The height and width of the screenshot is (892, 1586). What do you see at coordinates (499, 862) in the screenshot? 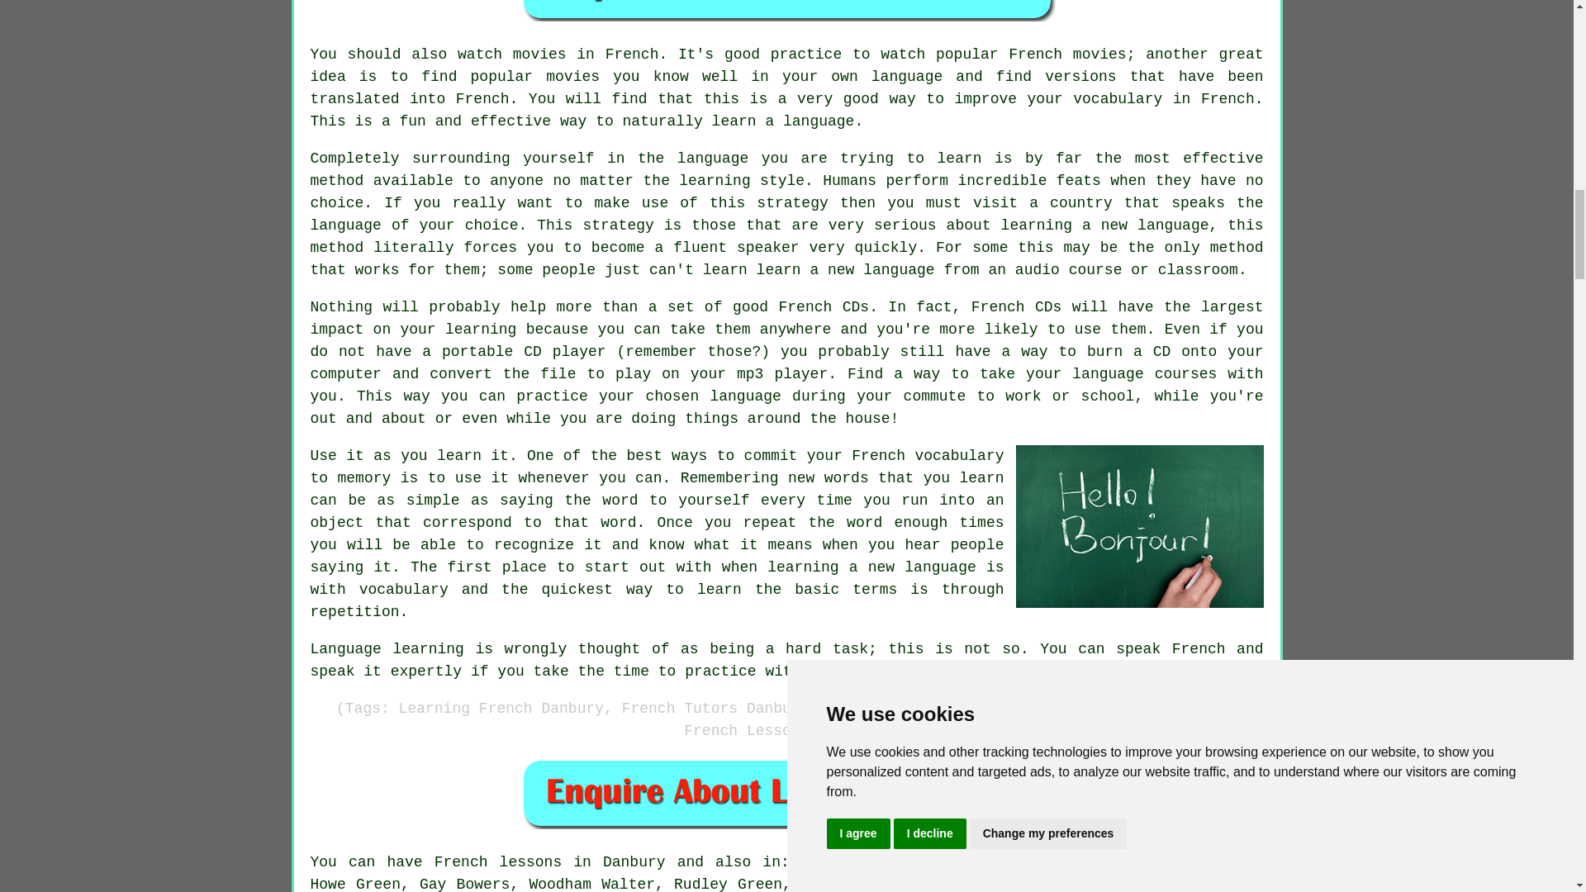
I see `French lessons` at bounding box center [499, 862].